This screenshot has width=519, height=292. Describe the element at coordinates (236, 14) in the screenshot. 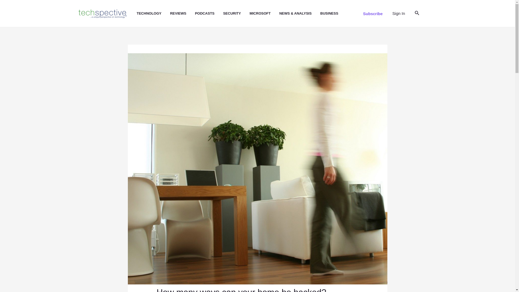

I see `SECURITY` at that location.